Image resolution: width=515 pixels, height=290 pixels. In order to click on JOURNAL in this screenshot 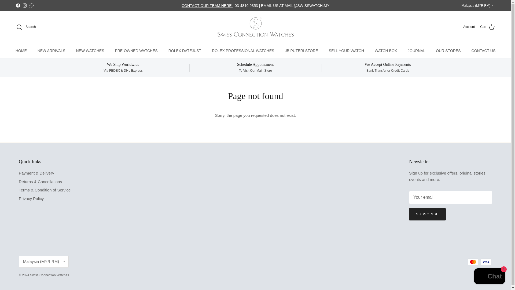, I will do `click(416, 51)`.